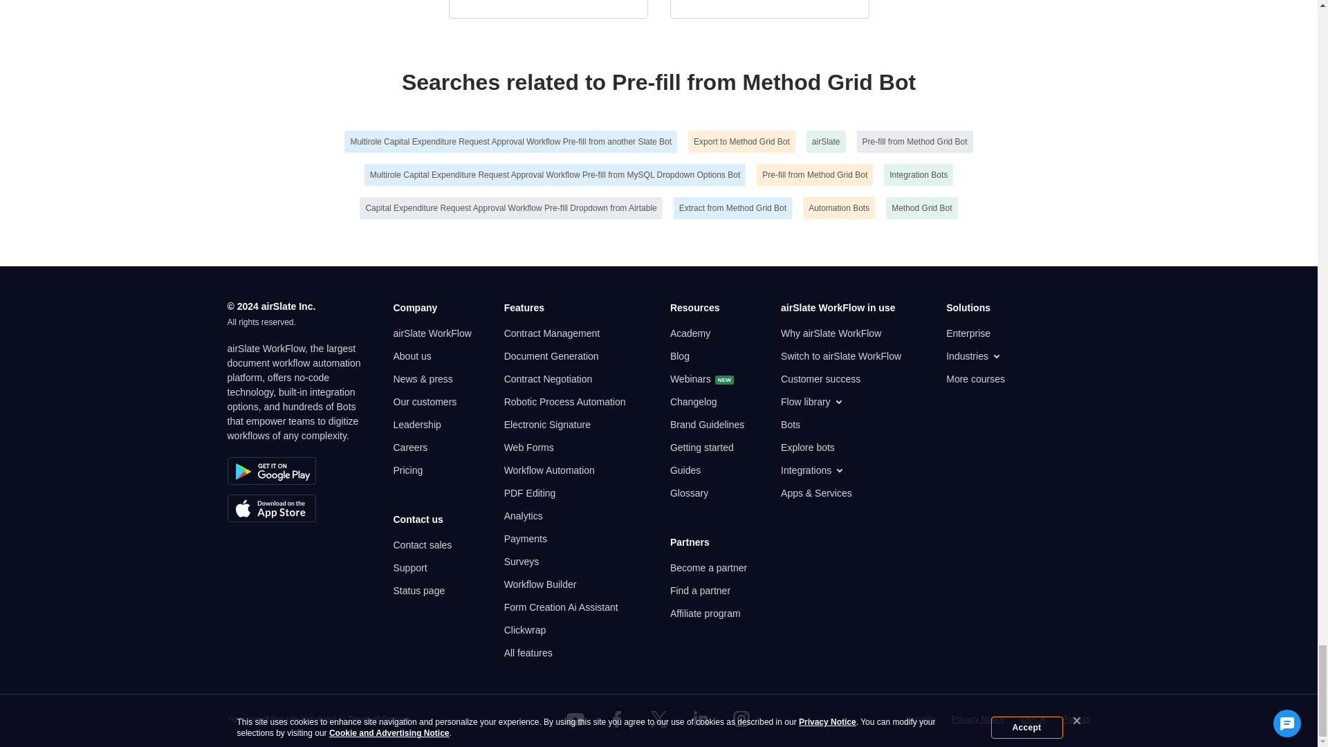 Image resolution: width=1328 pixels, height=747 pixels. Describe the element at coordinates (616, 719) in the screenshot. I see `Facebook` at that location.